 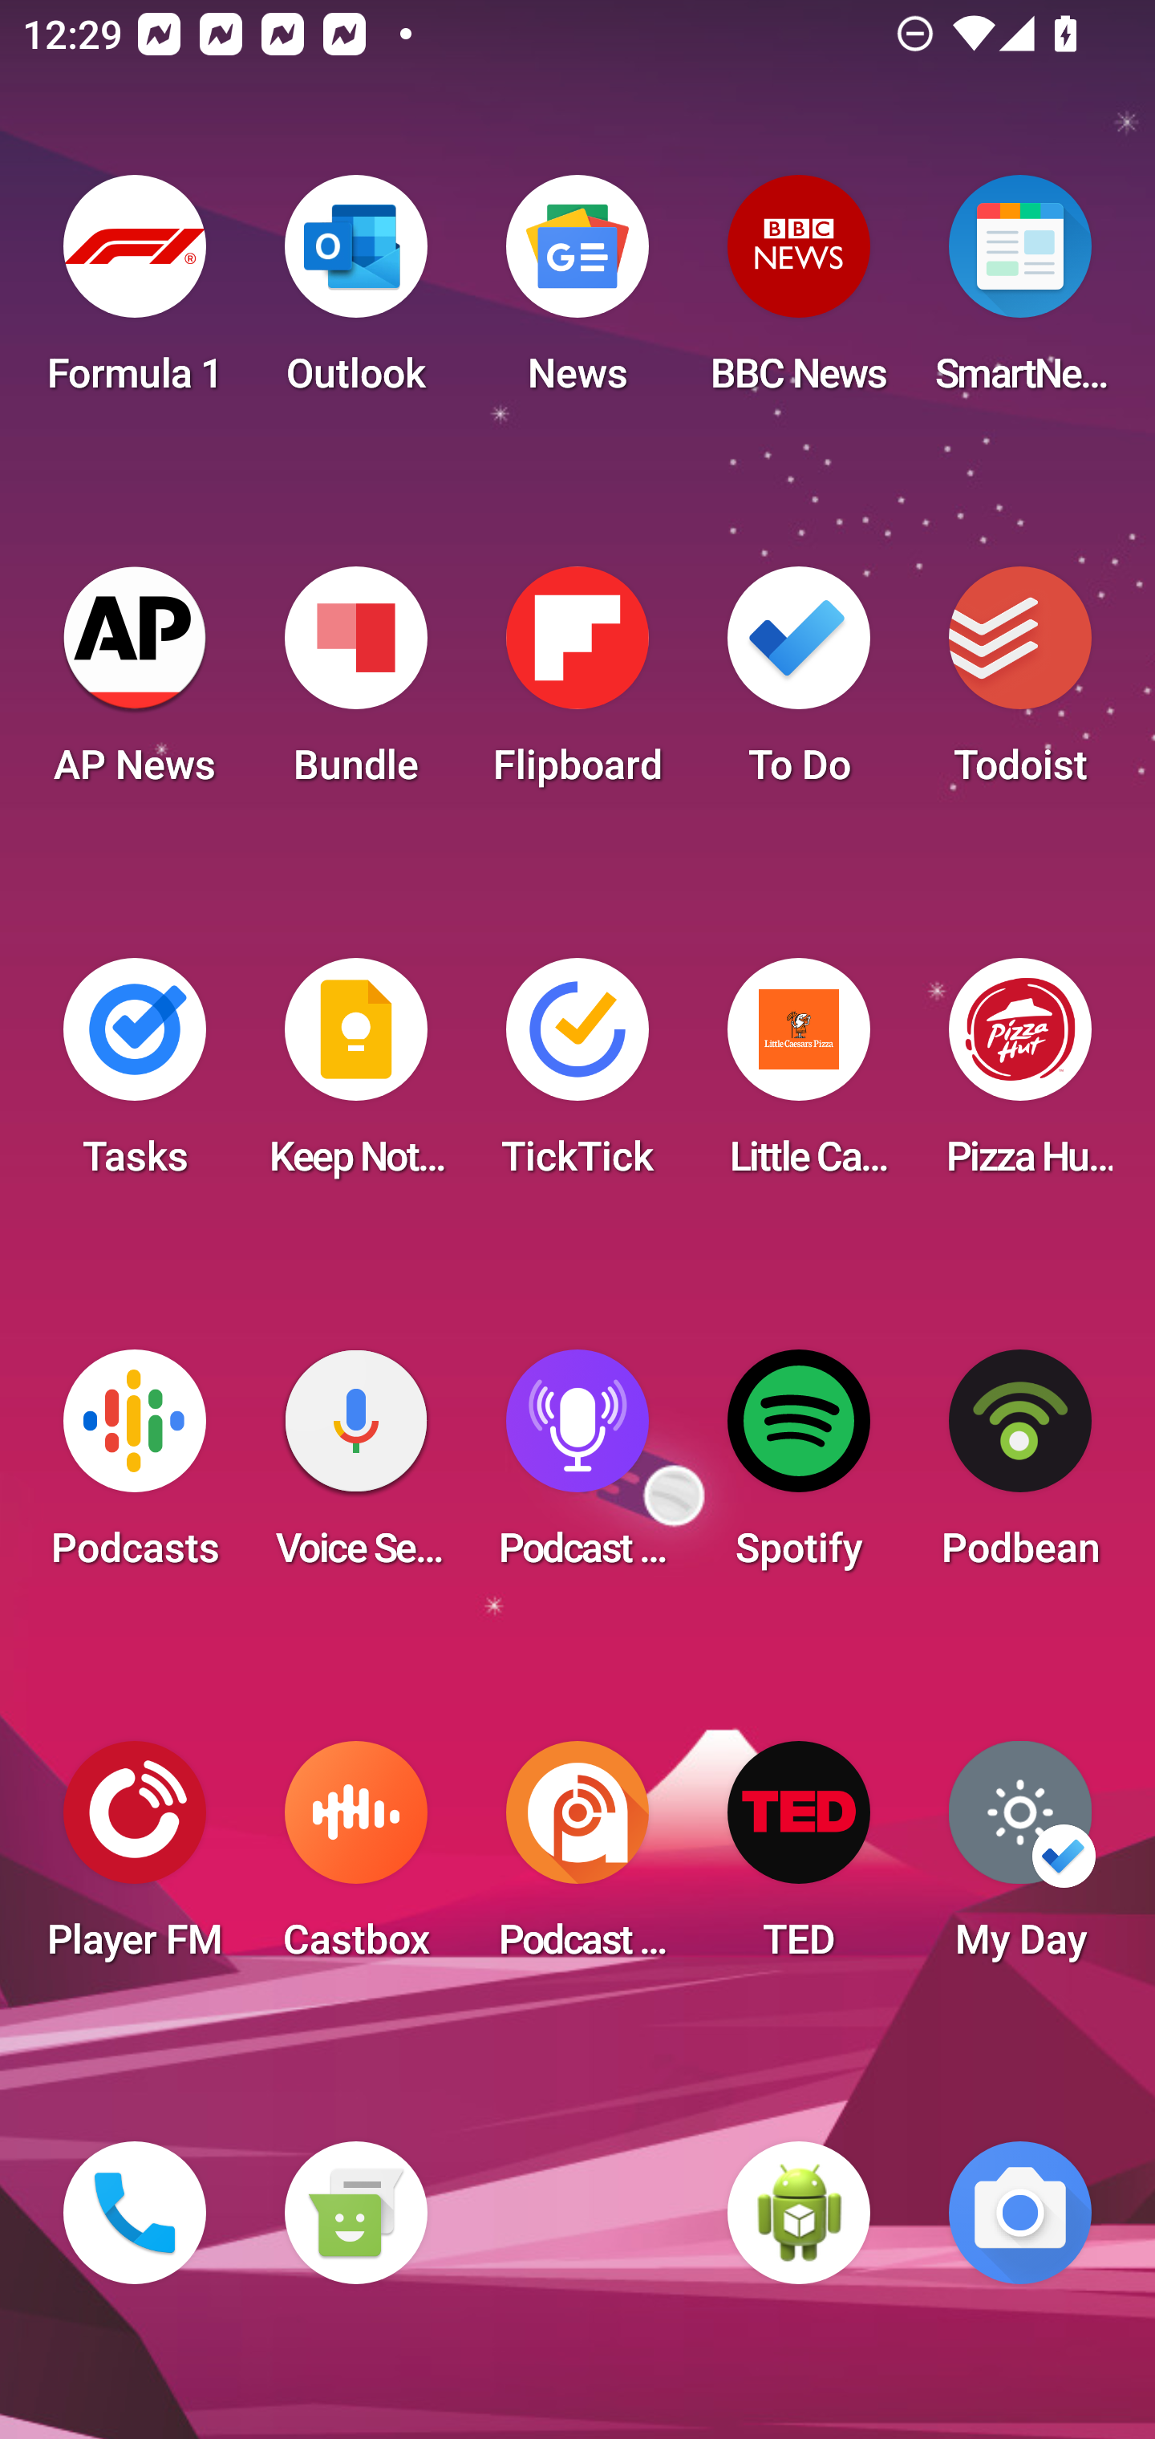 What do you see at coordinates (355, 1077) in the screenshot?
I see `Keep Notes` at bounding box center [355, 1077].